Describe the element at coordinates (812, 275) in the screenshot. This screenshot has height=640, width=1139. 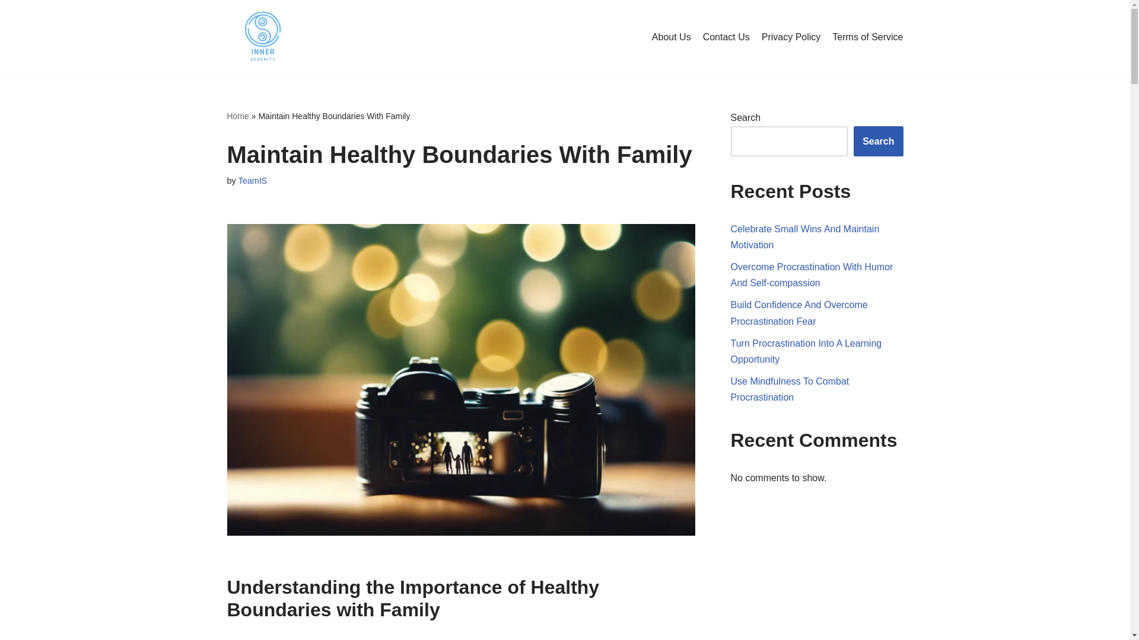
I see `Overcome Procrastination With Humor And Self-compassion` at that location.